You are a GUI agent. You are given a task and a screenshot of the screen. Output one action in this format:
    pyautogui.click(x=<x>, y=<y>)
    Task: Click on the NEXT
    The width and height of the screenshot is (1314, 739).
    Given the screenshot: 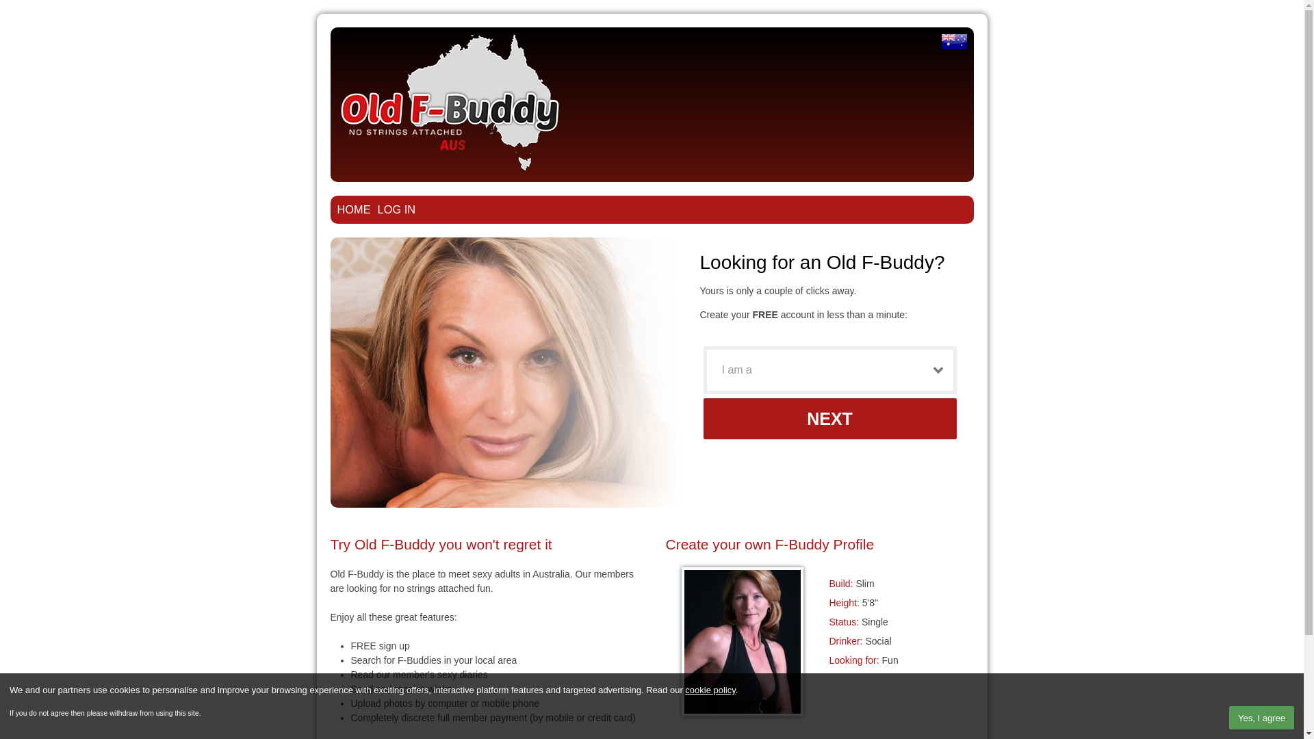 What is the action you would take?
    pyautogui.click(x=830, y=419)
    